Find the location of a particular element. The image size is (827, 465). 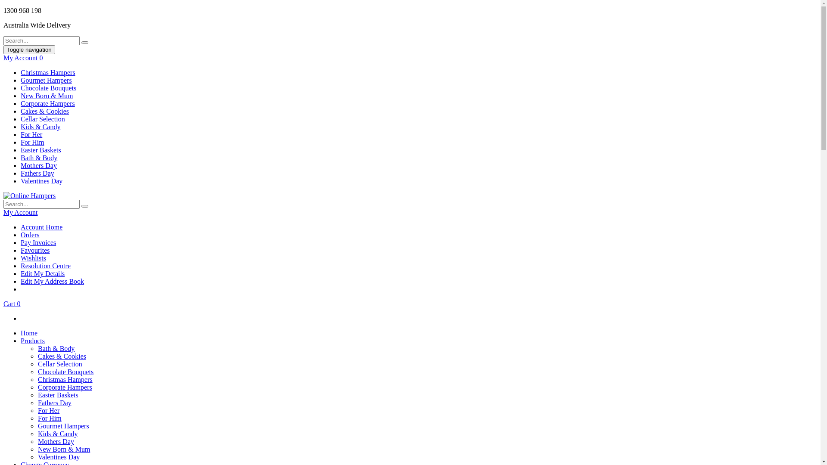

Orders is located at coordinates (30, 235).